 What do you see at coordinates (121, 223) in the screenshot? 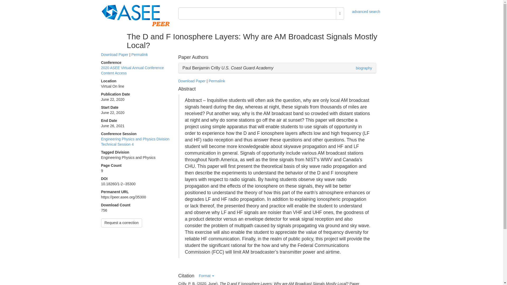
I see `Request a correction` at bounding box center [121, 223].